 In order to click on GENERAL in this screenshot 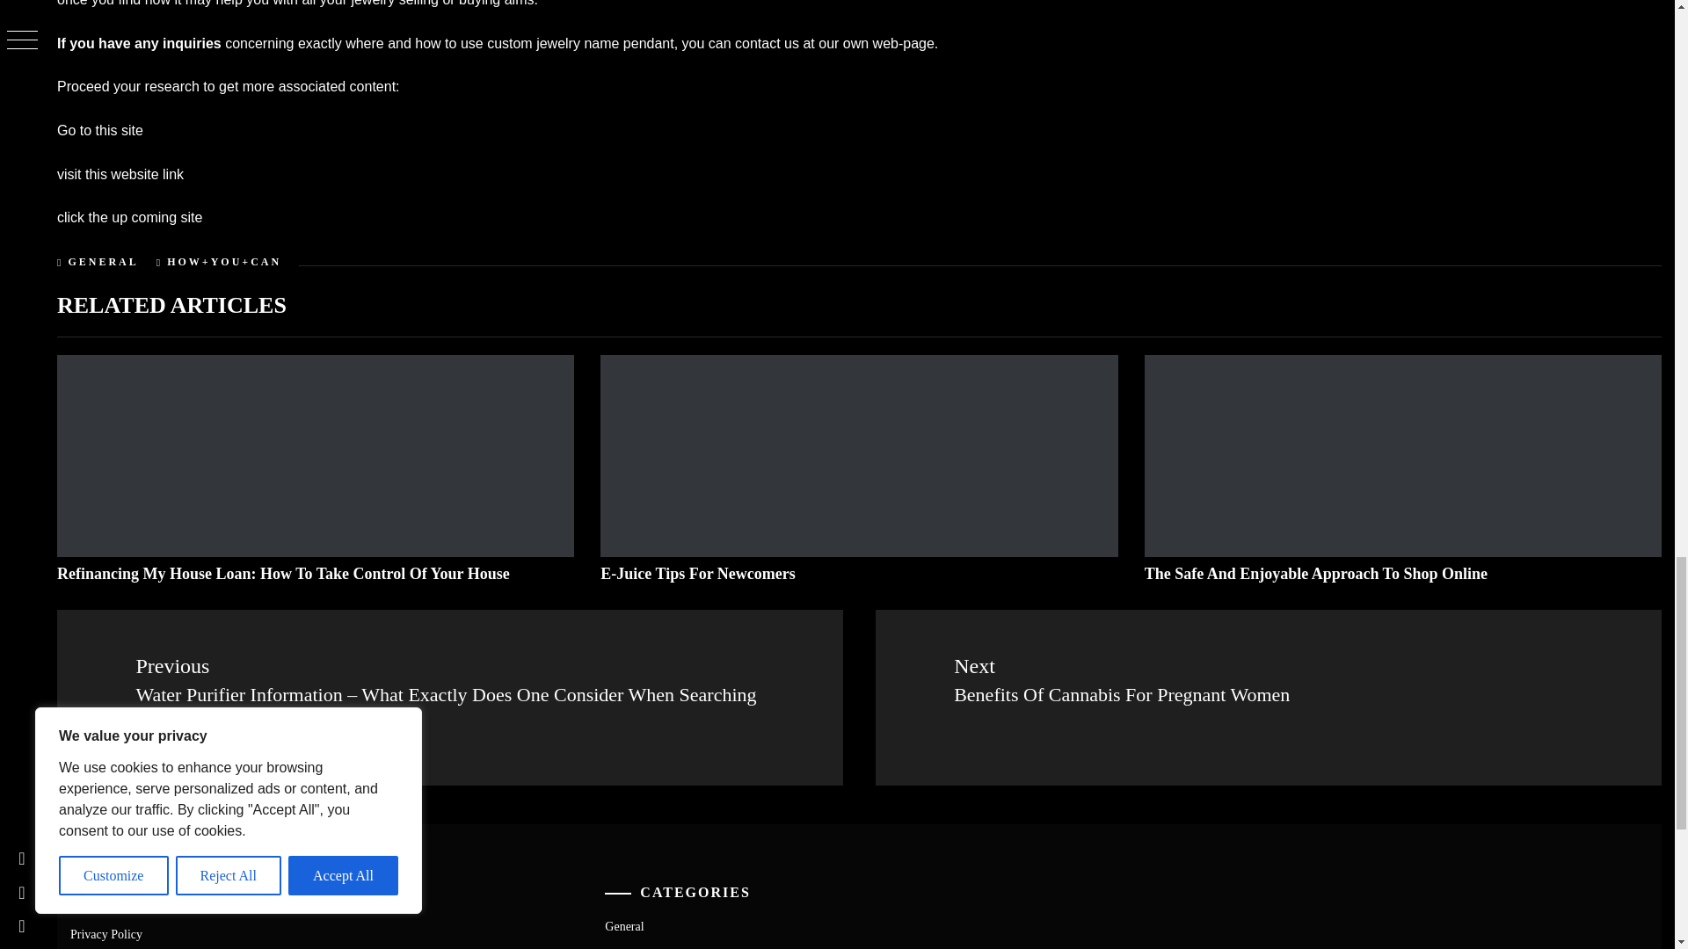, I will do `click(102, 261)`.